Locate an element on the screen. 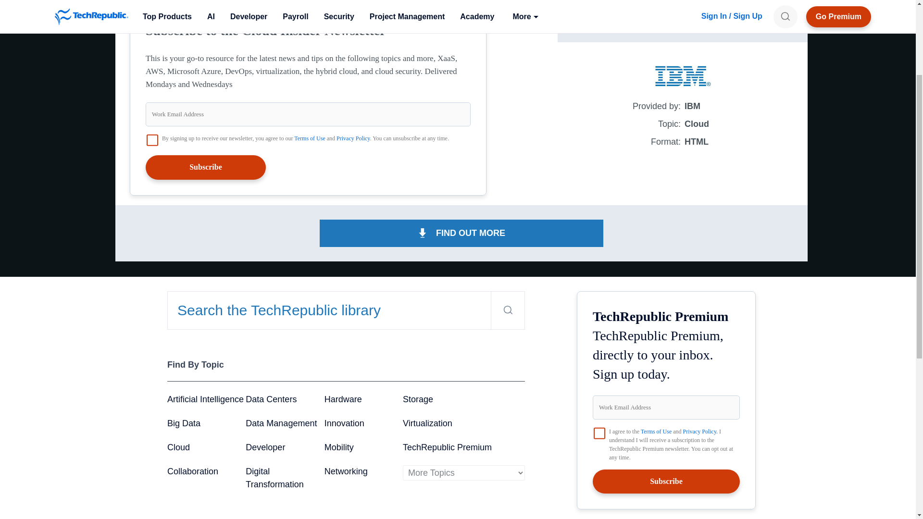  FIND OUT MORE is located at coordinates (461, 233).